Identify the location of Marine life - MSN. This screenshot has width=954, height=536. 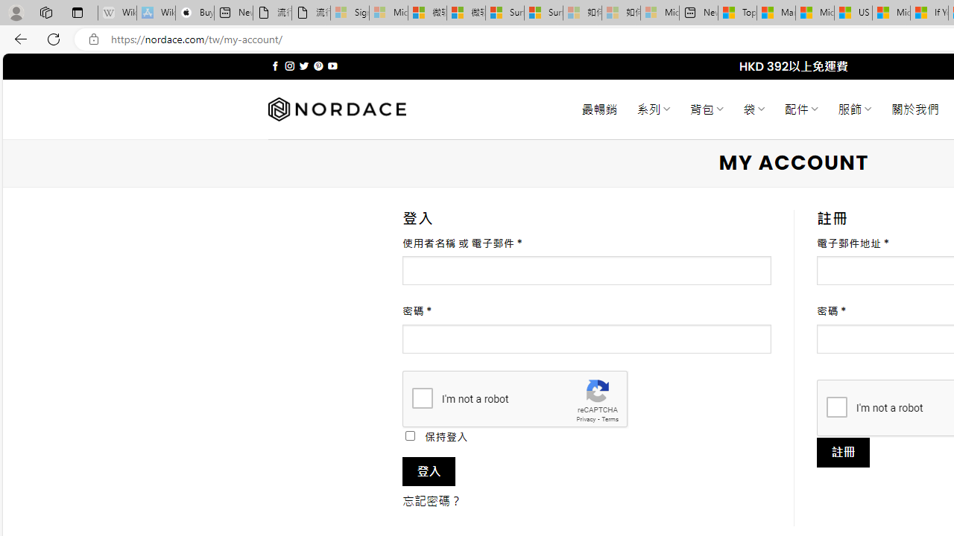
(777, 13).